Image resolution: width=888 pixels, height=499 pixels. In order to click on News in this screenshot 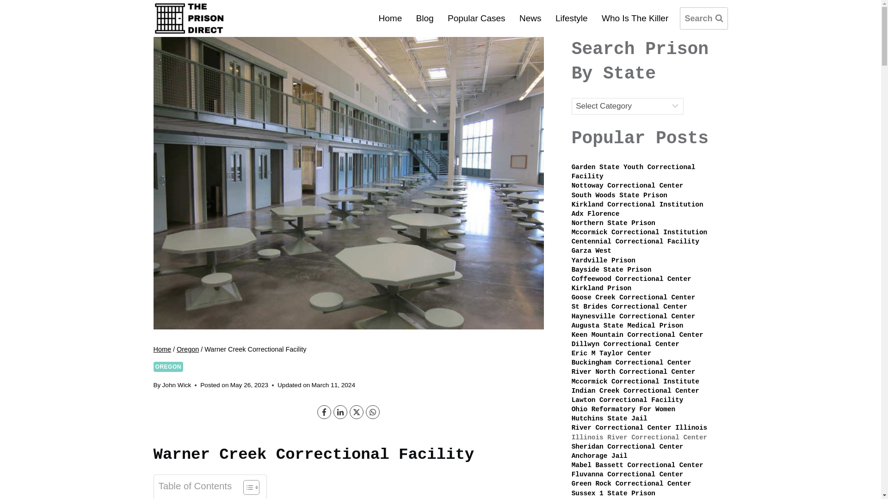, I will do `click(530, 18)`.